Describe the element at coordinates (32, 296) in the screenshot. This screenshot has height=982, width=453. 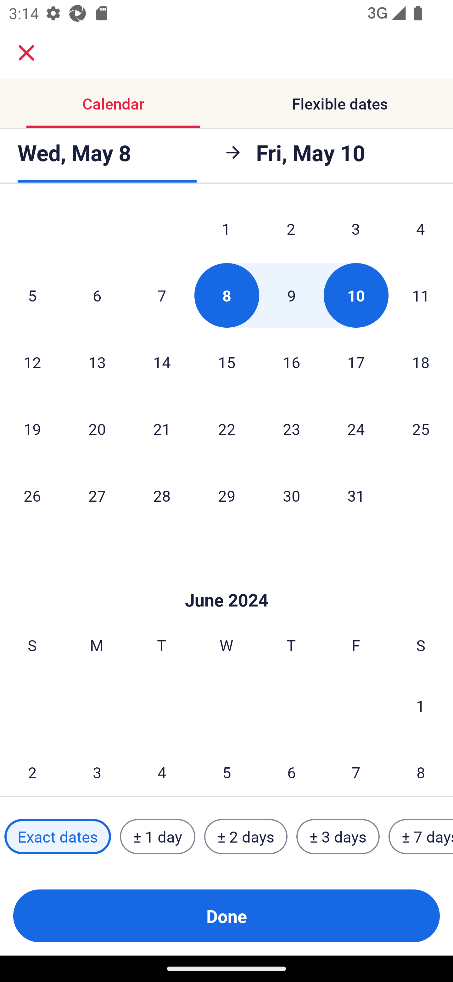
I see `5 Sunday, May 5, 2024` at that location.